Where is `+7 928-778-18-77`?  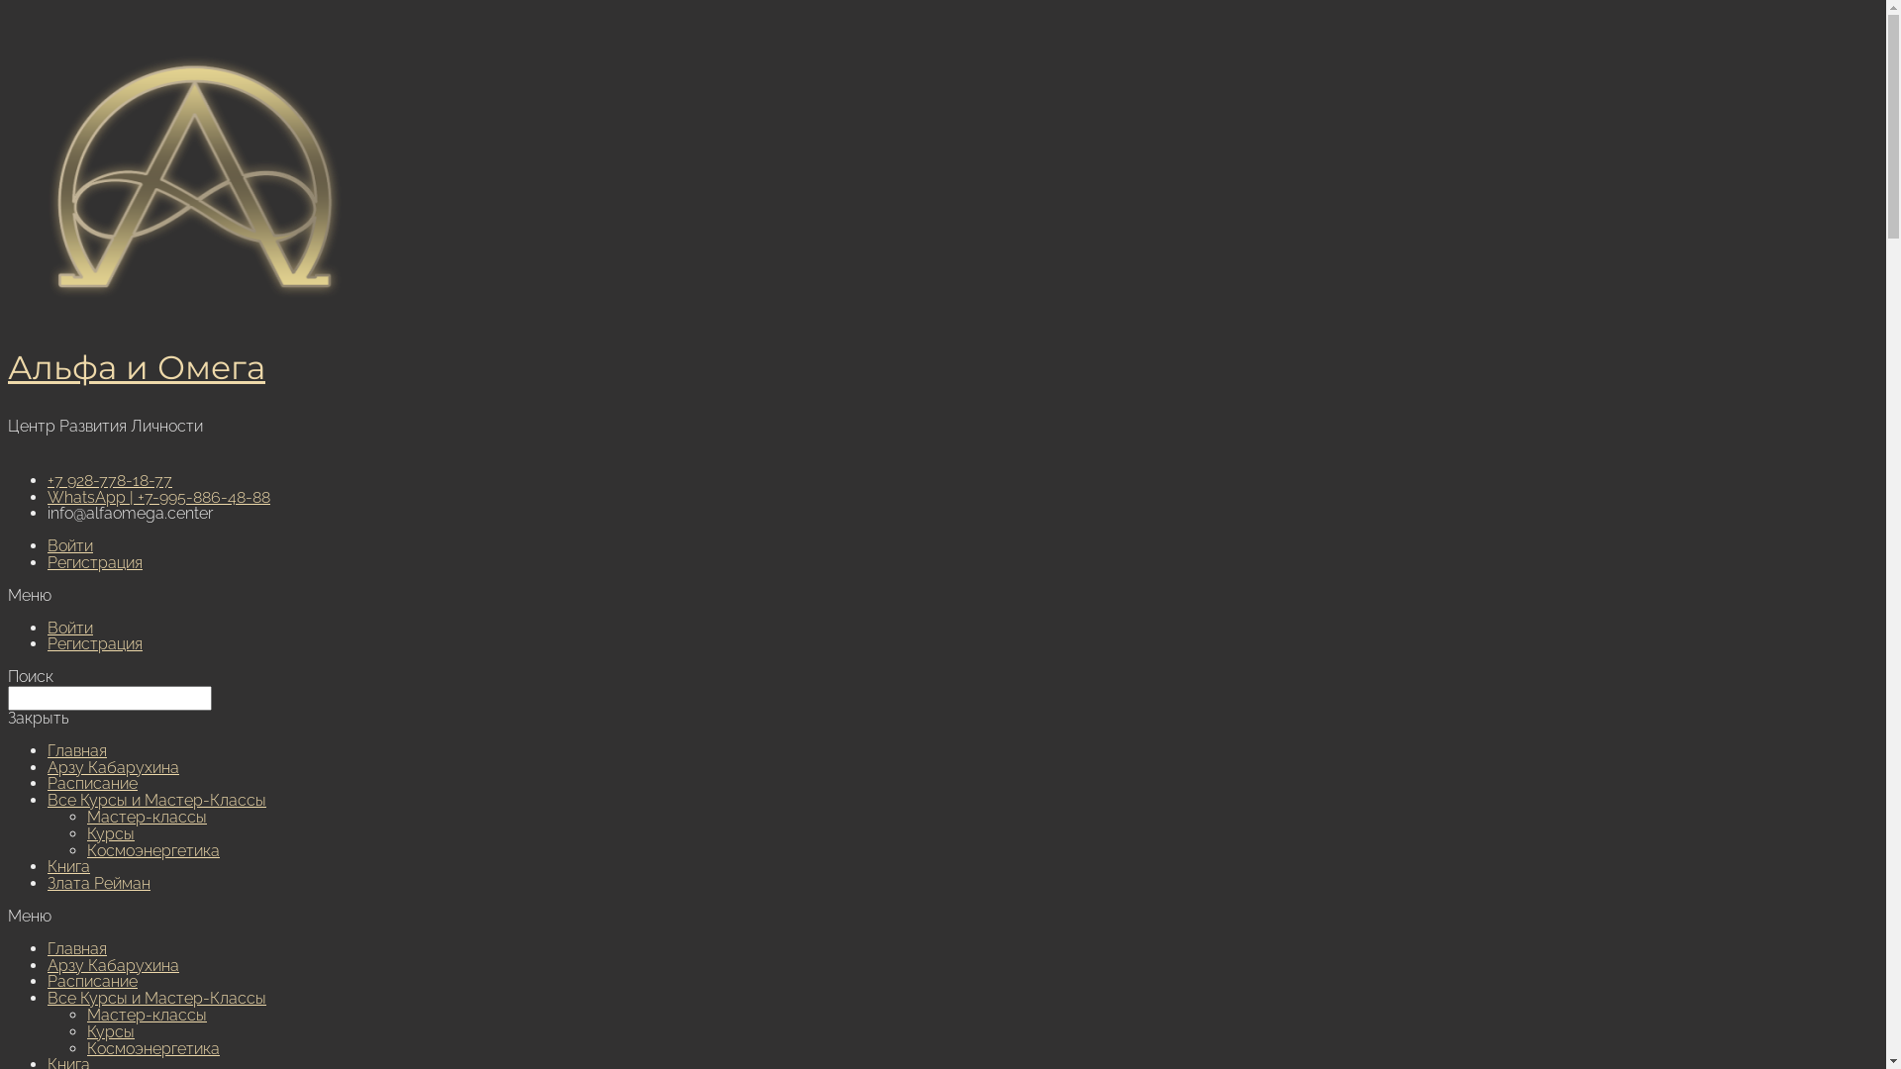
+7 928-778-18-77 is located at coordinates (110, 481).